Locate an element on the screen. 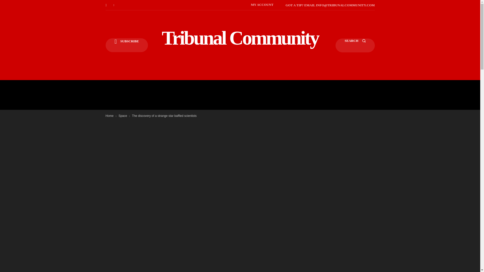  Twitter is located at coordinates (114, 5).